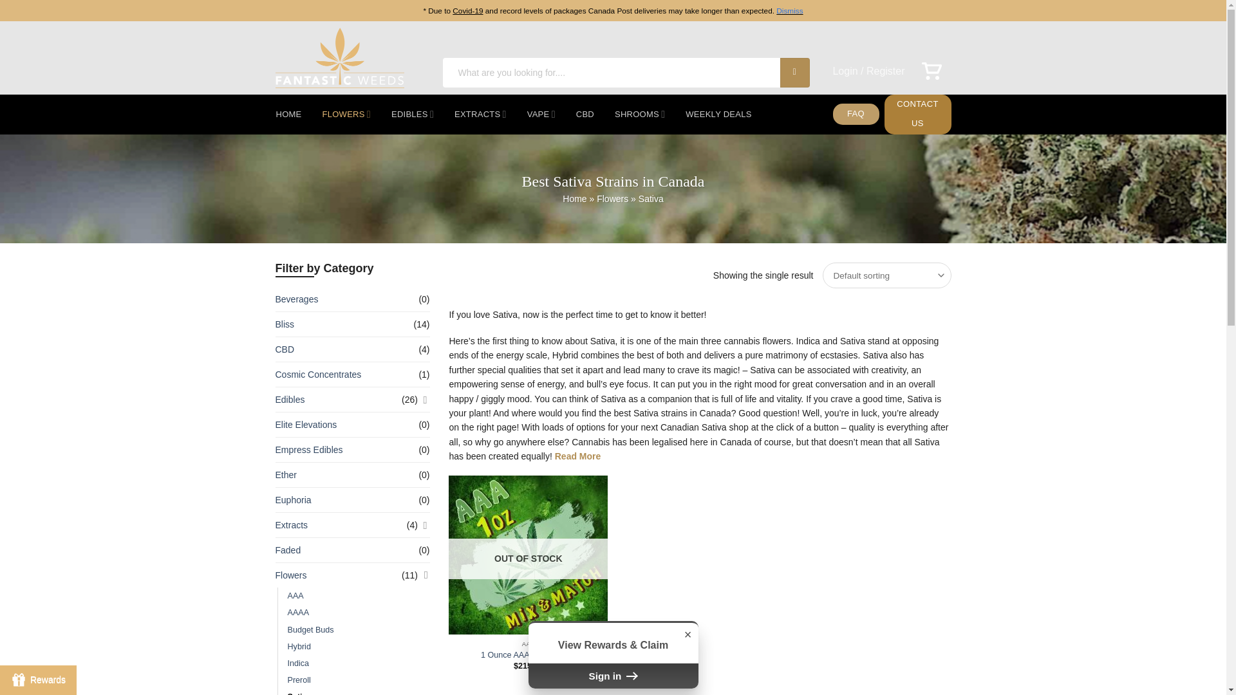 This screenshot has width=1236, height=695. Describe the element at coordinates (467, 10) in the screenshot. I see `Covid-19` at that location.